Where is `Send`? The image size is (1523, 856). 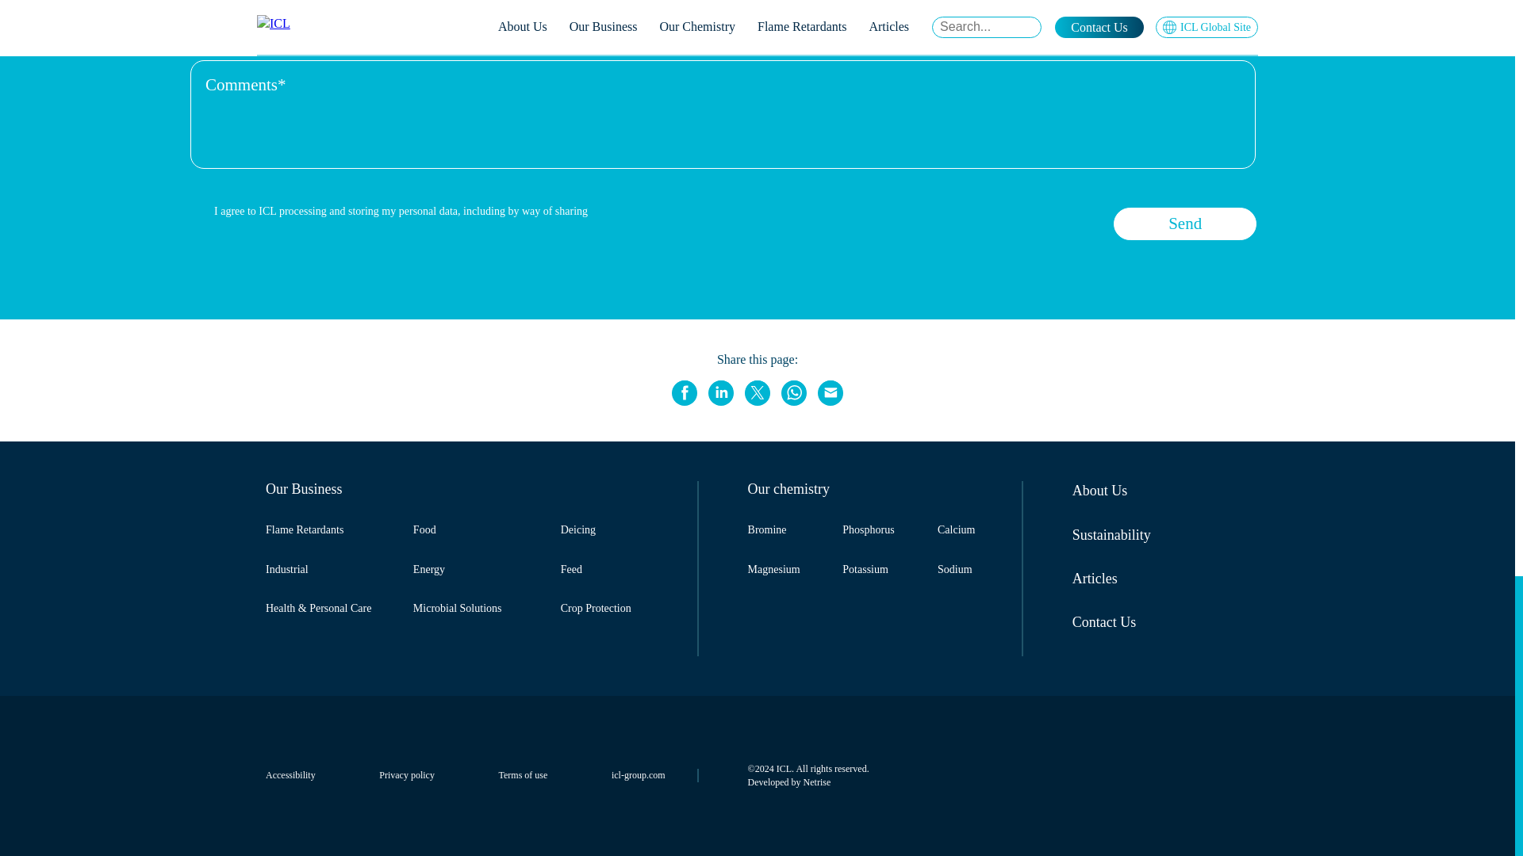
Send is located at coordinates (1185, 224).